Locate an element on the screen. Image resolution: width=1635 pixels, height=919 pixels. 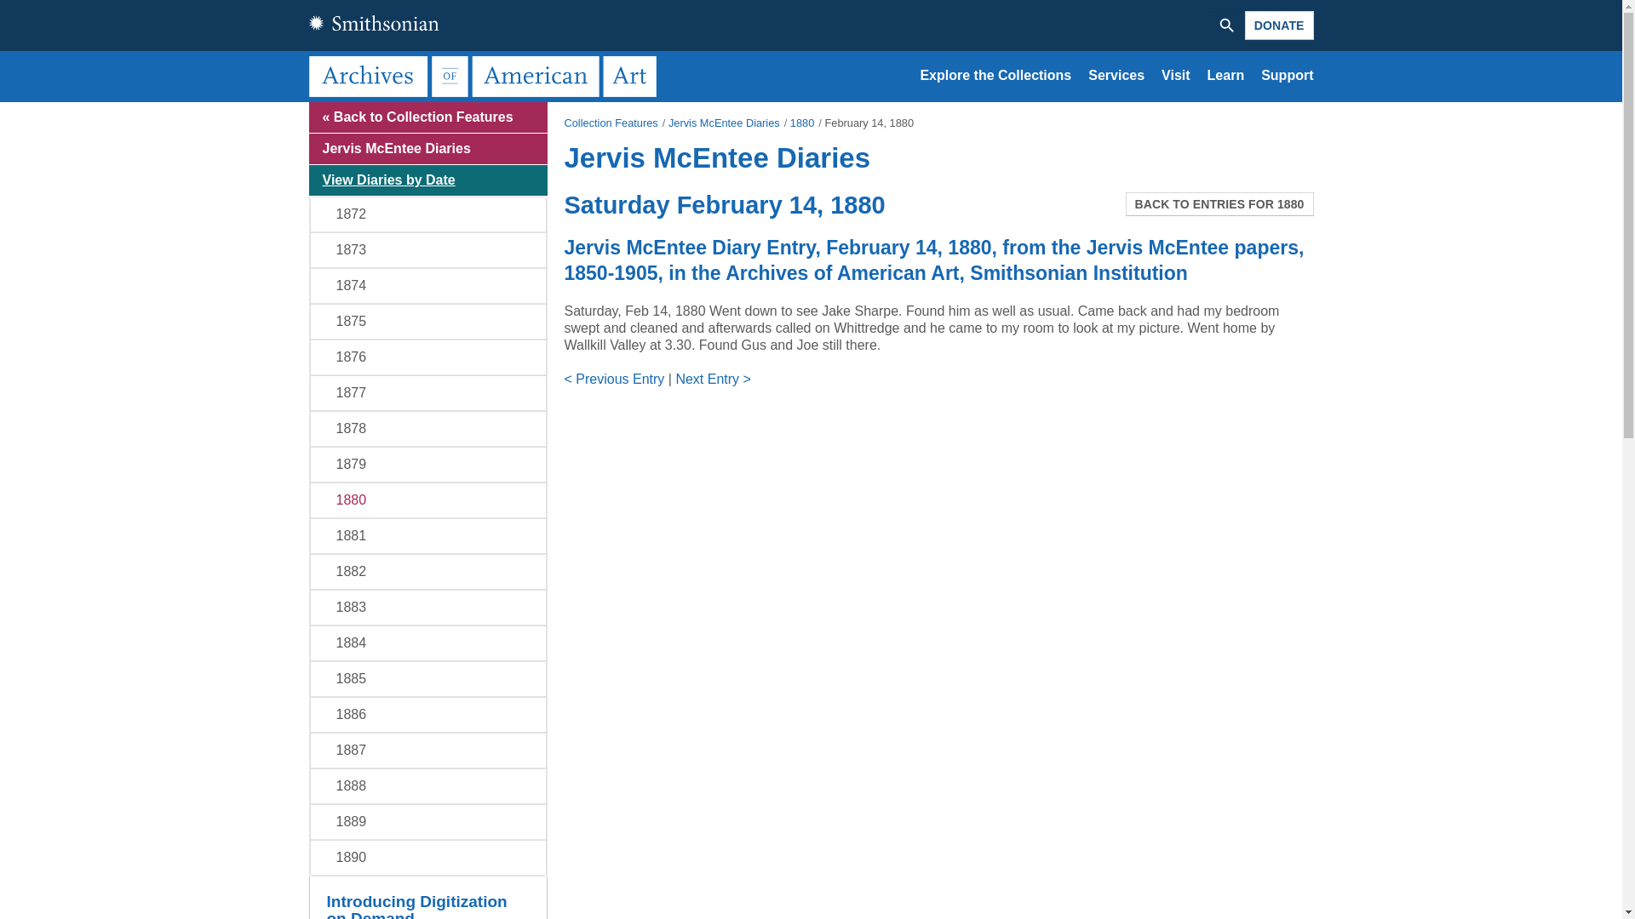
Explore the Collections is located at coordinates (995, 76).